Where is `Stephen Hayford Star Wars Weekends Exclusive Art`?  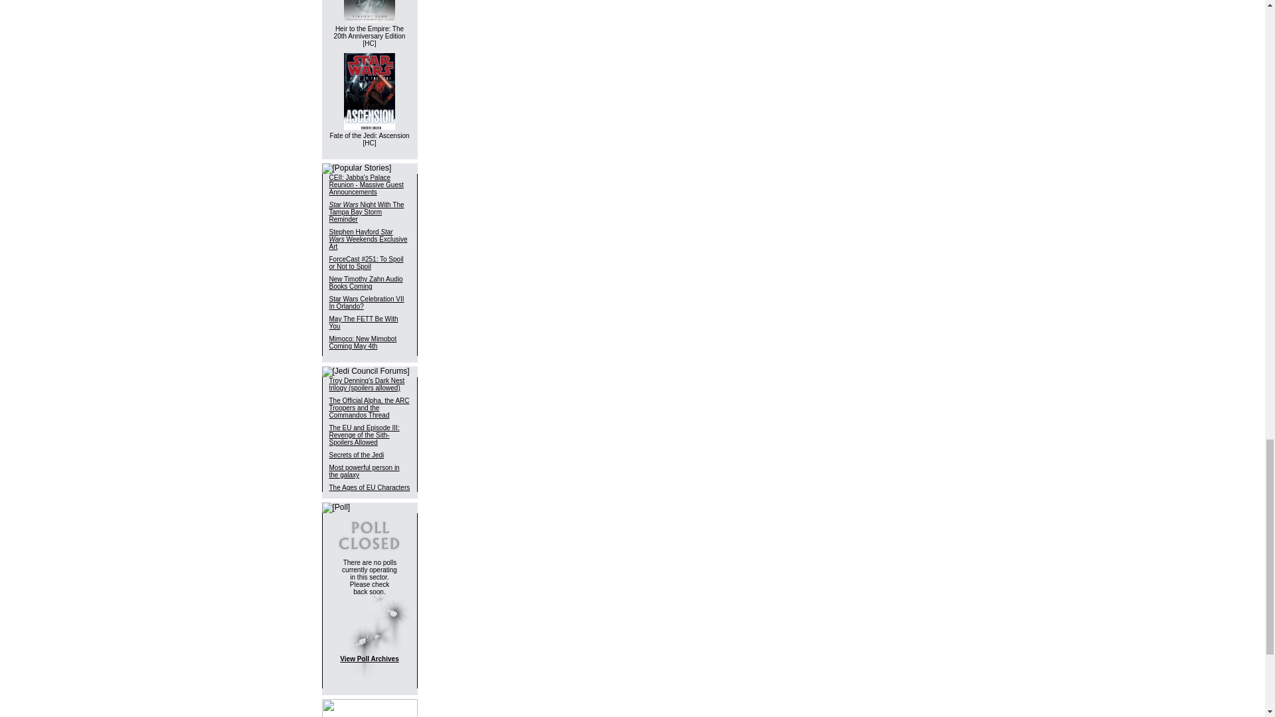
Stephen Hayford Star Wars Weekends Exclusive Art is located at coordinates (368, 239).